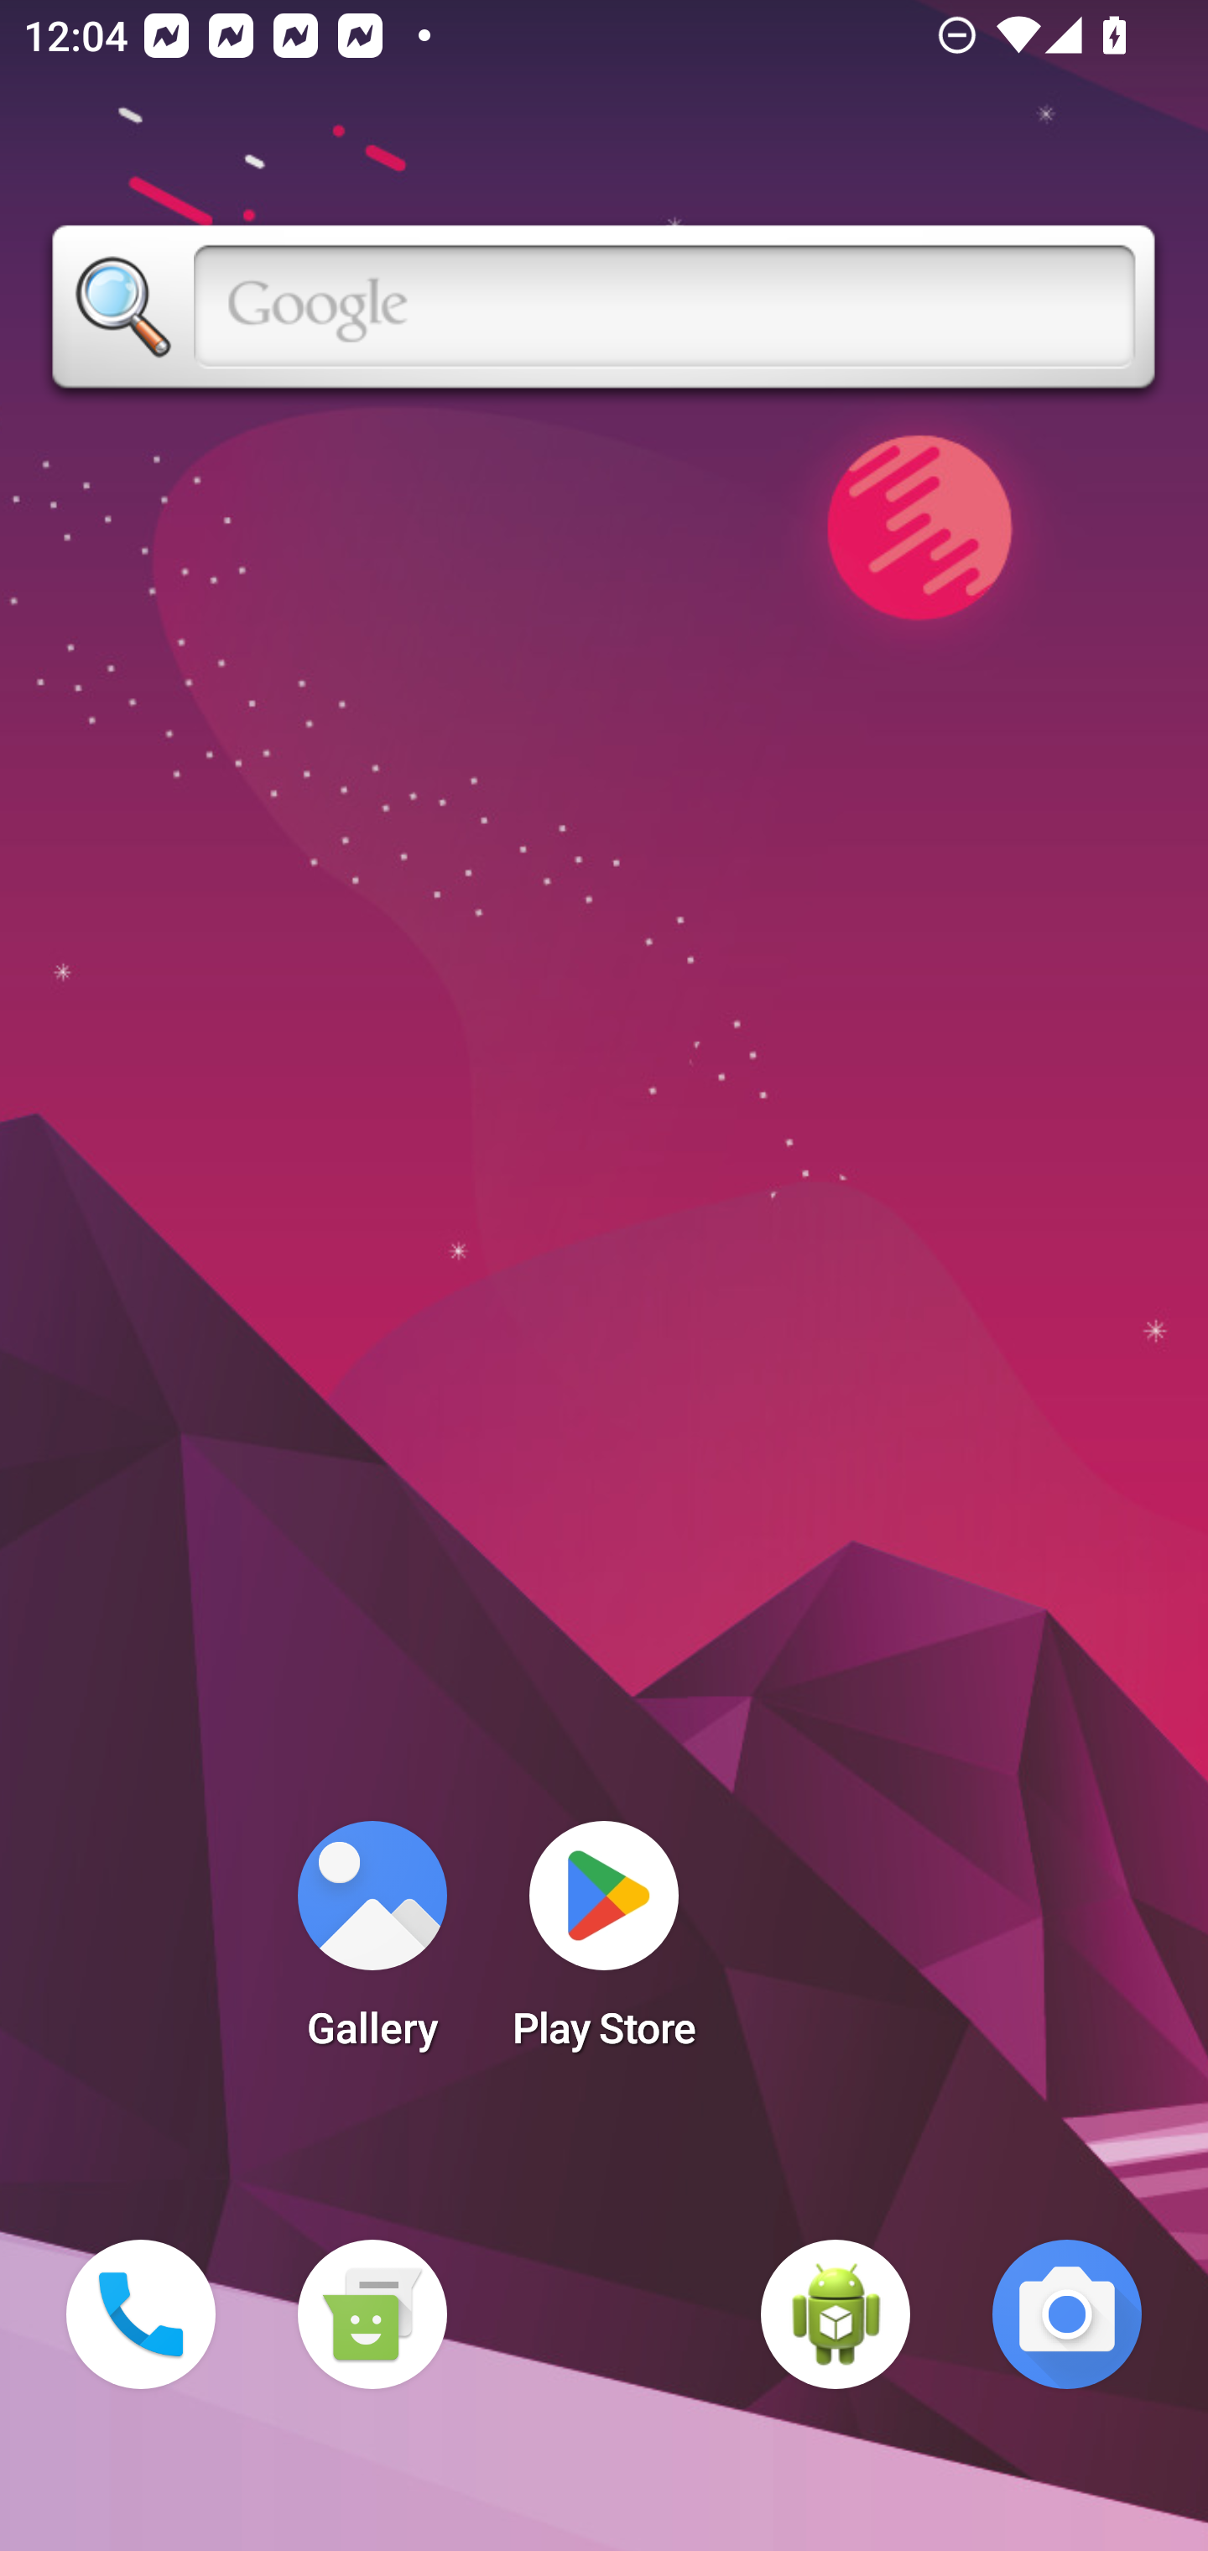 The height and width of the screenshot is (2551, 1208). Describe the element at coordinates (1067, 2314) in the screenshot. I see `Camera` at that location.